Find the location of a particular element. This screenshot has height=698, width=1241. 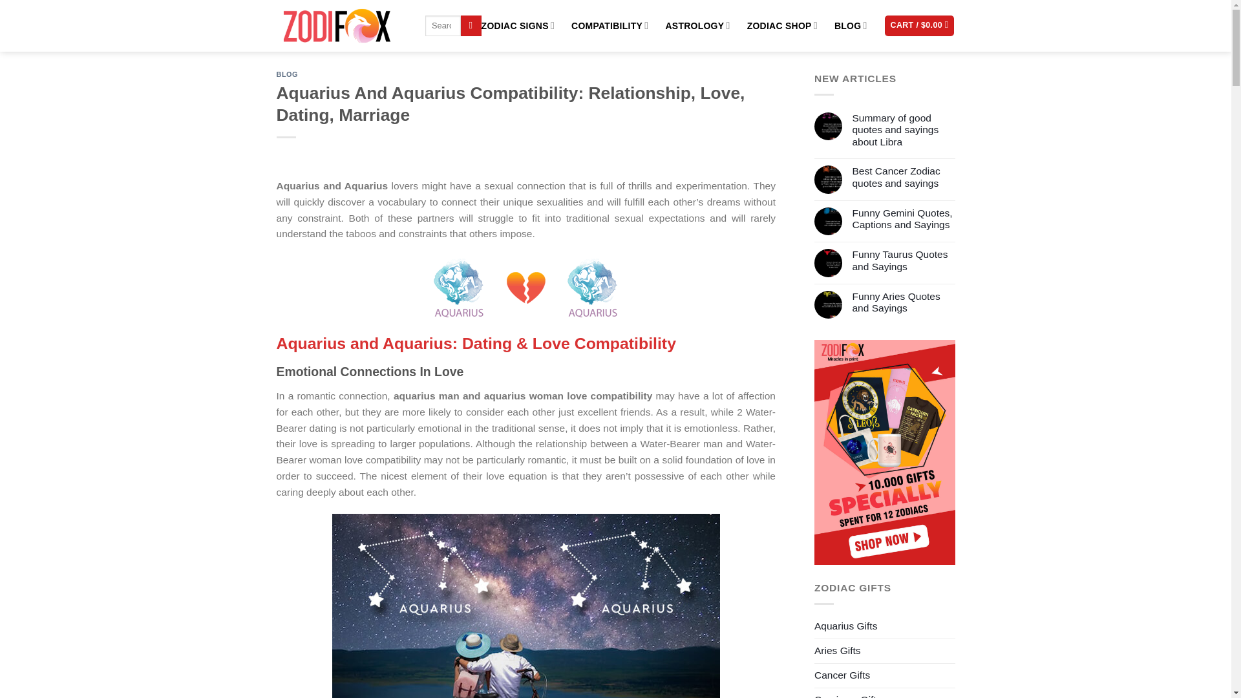

ZODIAC SHOP is located at coordinates (782, 26).